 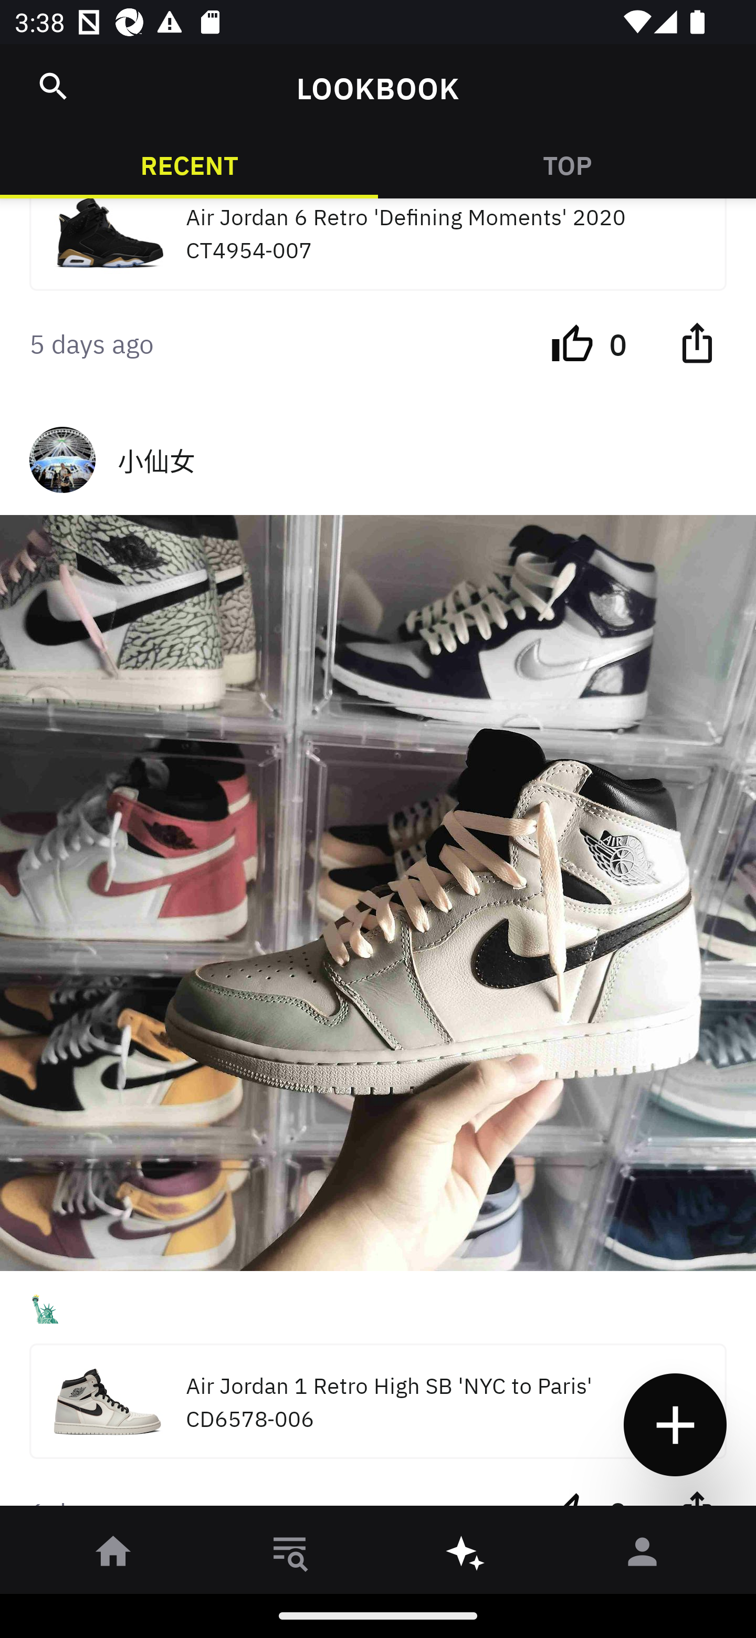 What do you see at coordinates (643, 1555) in the screenshot?
I see `󰀄` at bounding box center [643, 1555].